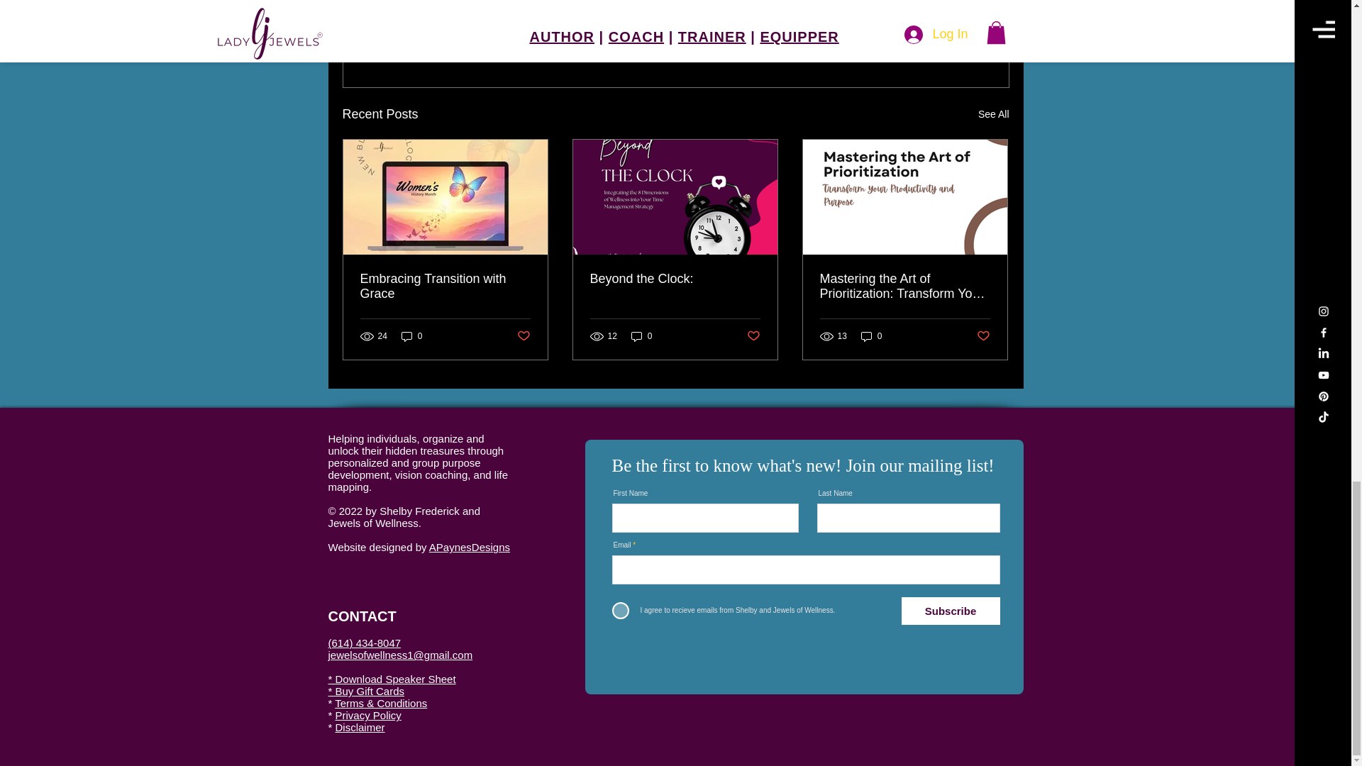 Image resolution: width=1362 pixels, height=766 pixels. I want to click on Embracing Transition with Grace, so click(993, 114).